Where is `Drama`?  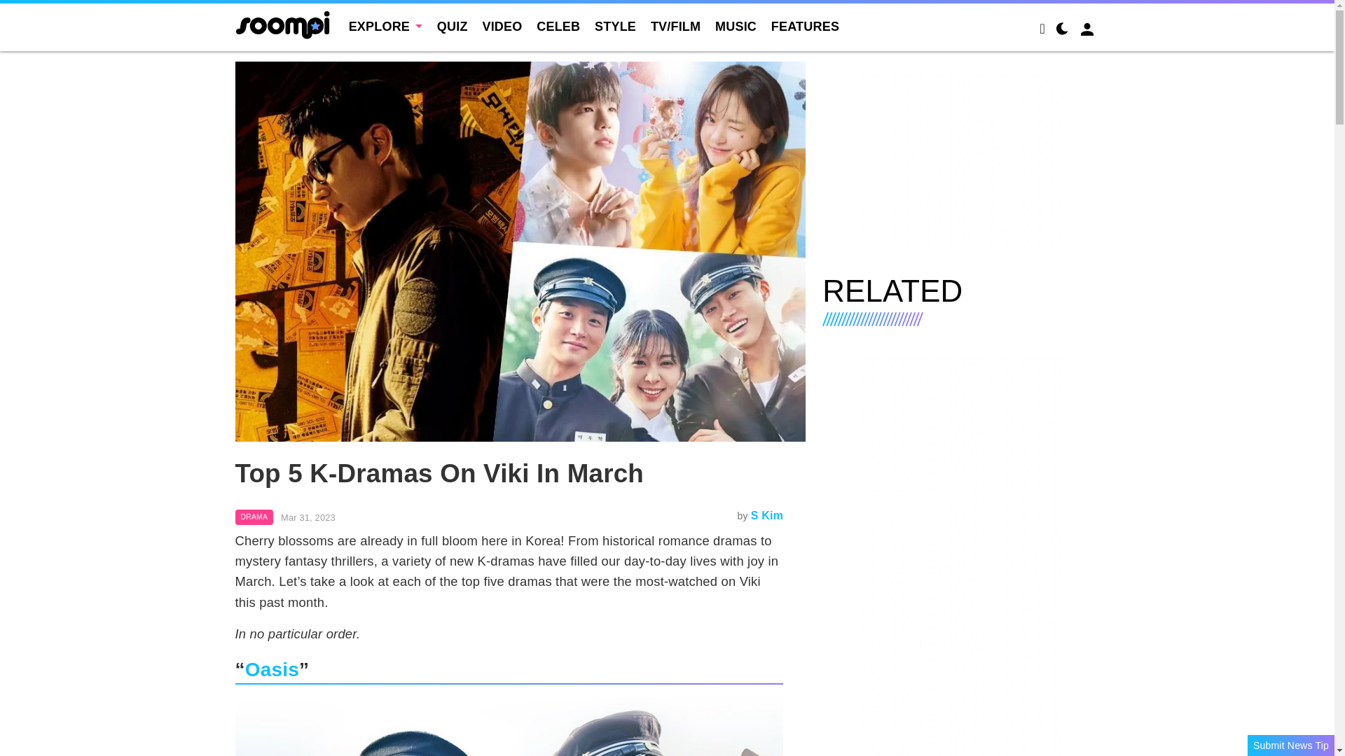 Drama is located at coordinates (255, 517).